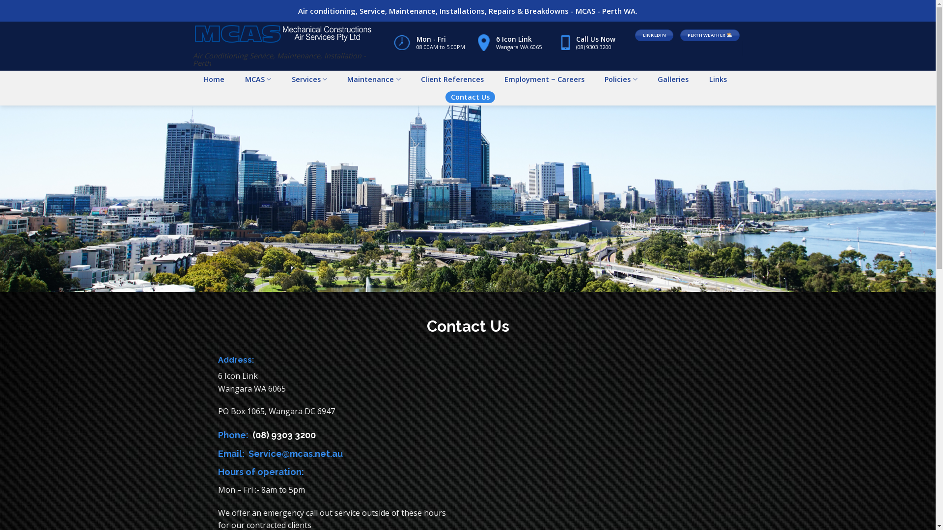  What do you see at coordinates (284, 435) in the screenshot?
I see `(08) 9303 3200` at bounding box center [284, 435].